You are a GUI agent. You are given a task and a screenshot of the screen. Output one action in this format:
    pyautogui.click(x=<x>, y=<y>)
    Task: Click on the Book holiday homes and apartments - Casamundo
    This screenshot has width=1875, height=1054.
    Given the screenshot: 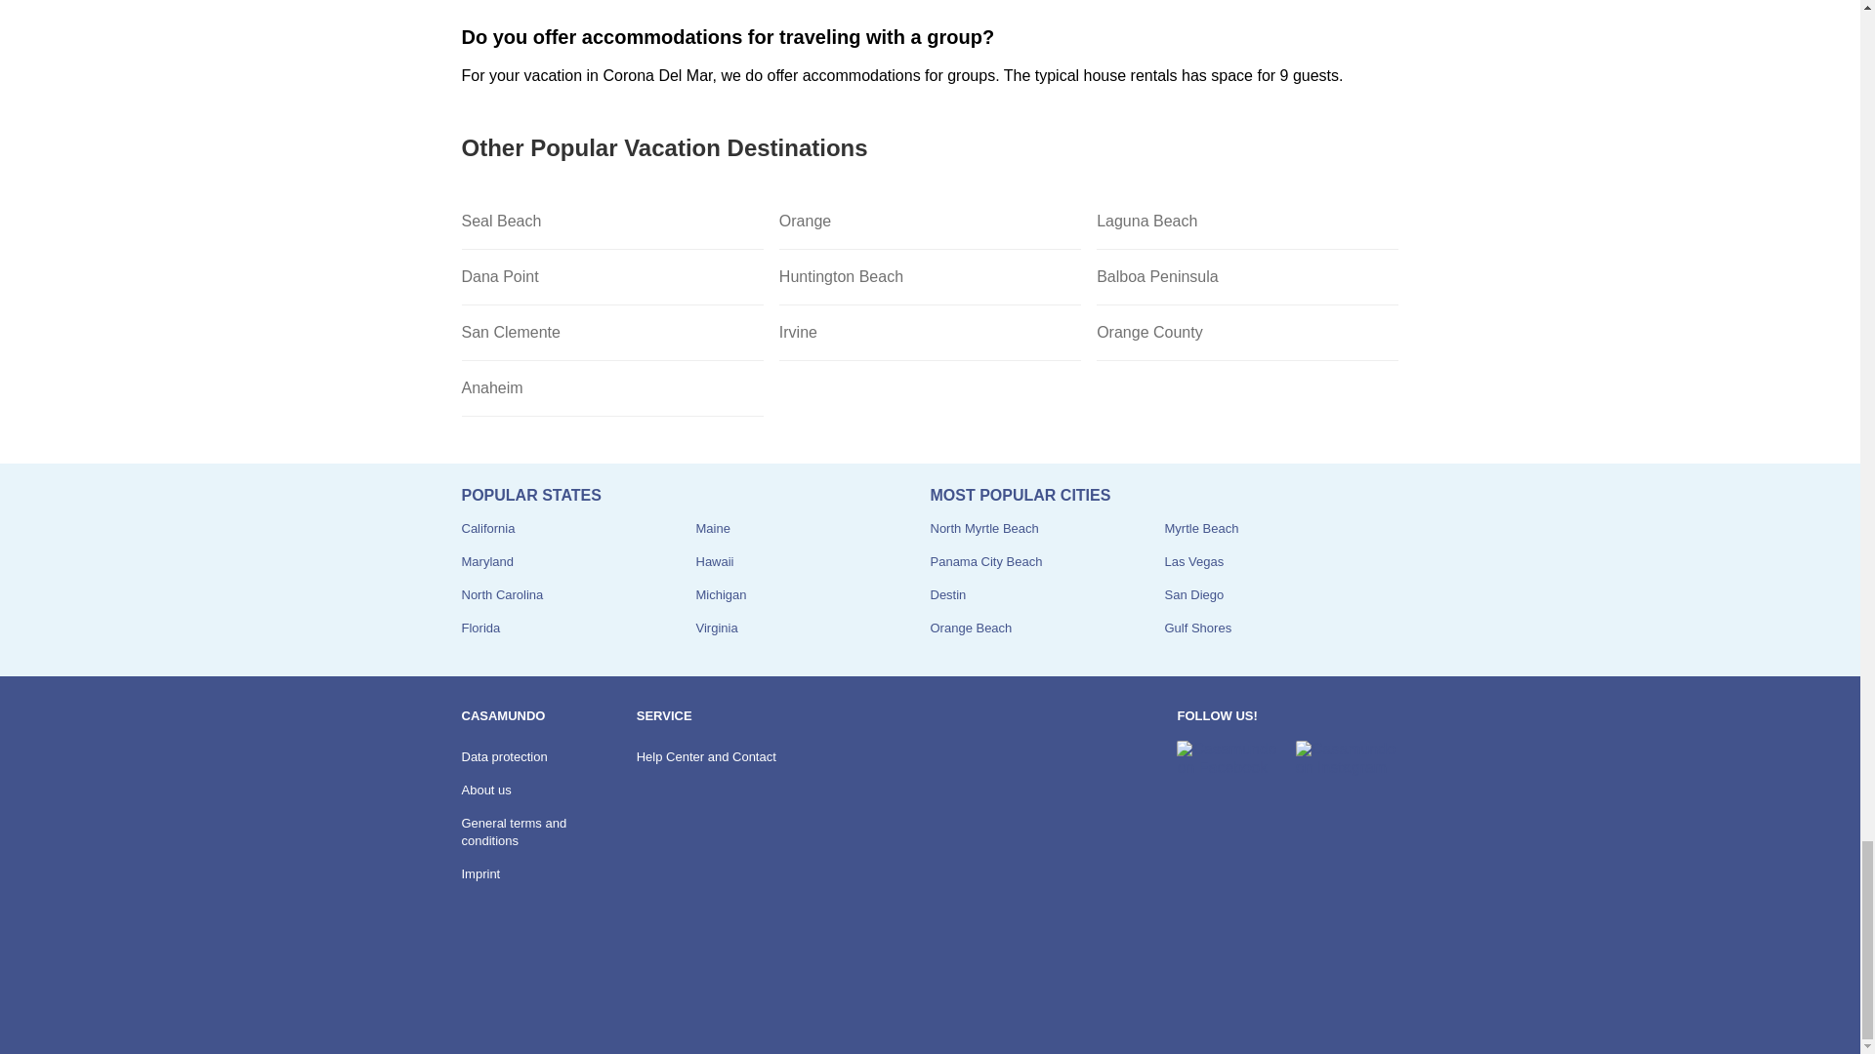 What is the action you would take?
    pyautogui.click(x=514, y=999)
    